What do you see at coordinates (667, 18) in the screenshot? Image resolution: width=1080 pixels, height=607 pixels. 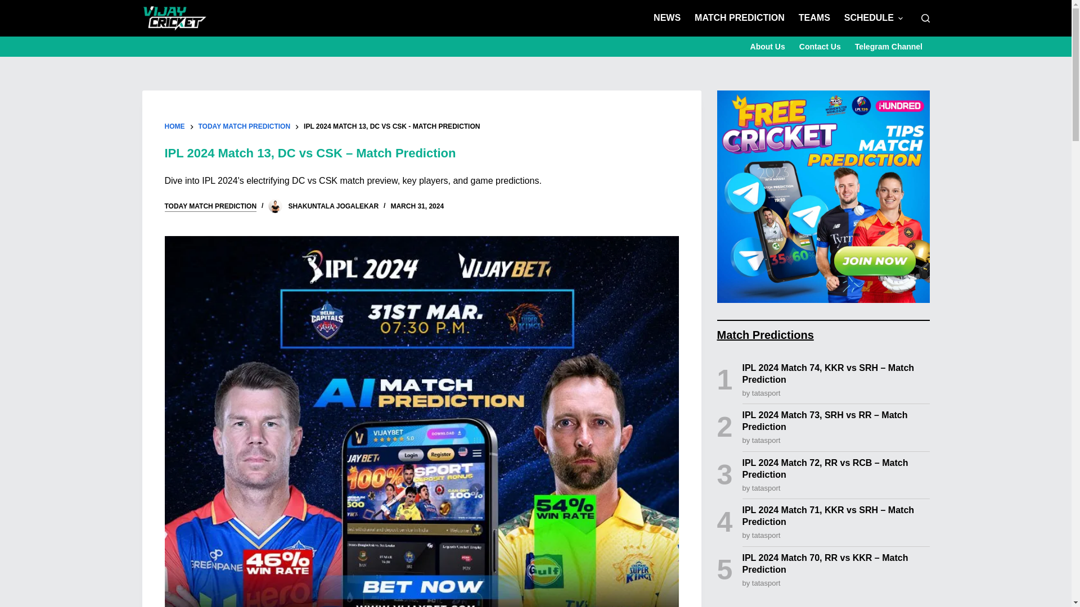 I see `NEWS` at bounding box center [667, 18].